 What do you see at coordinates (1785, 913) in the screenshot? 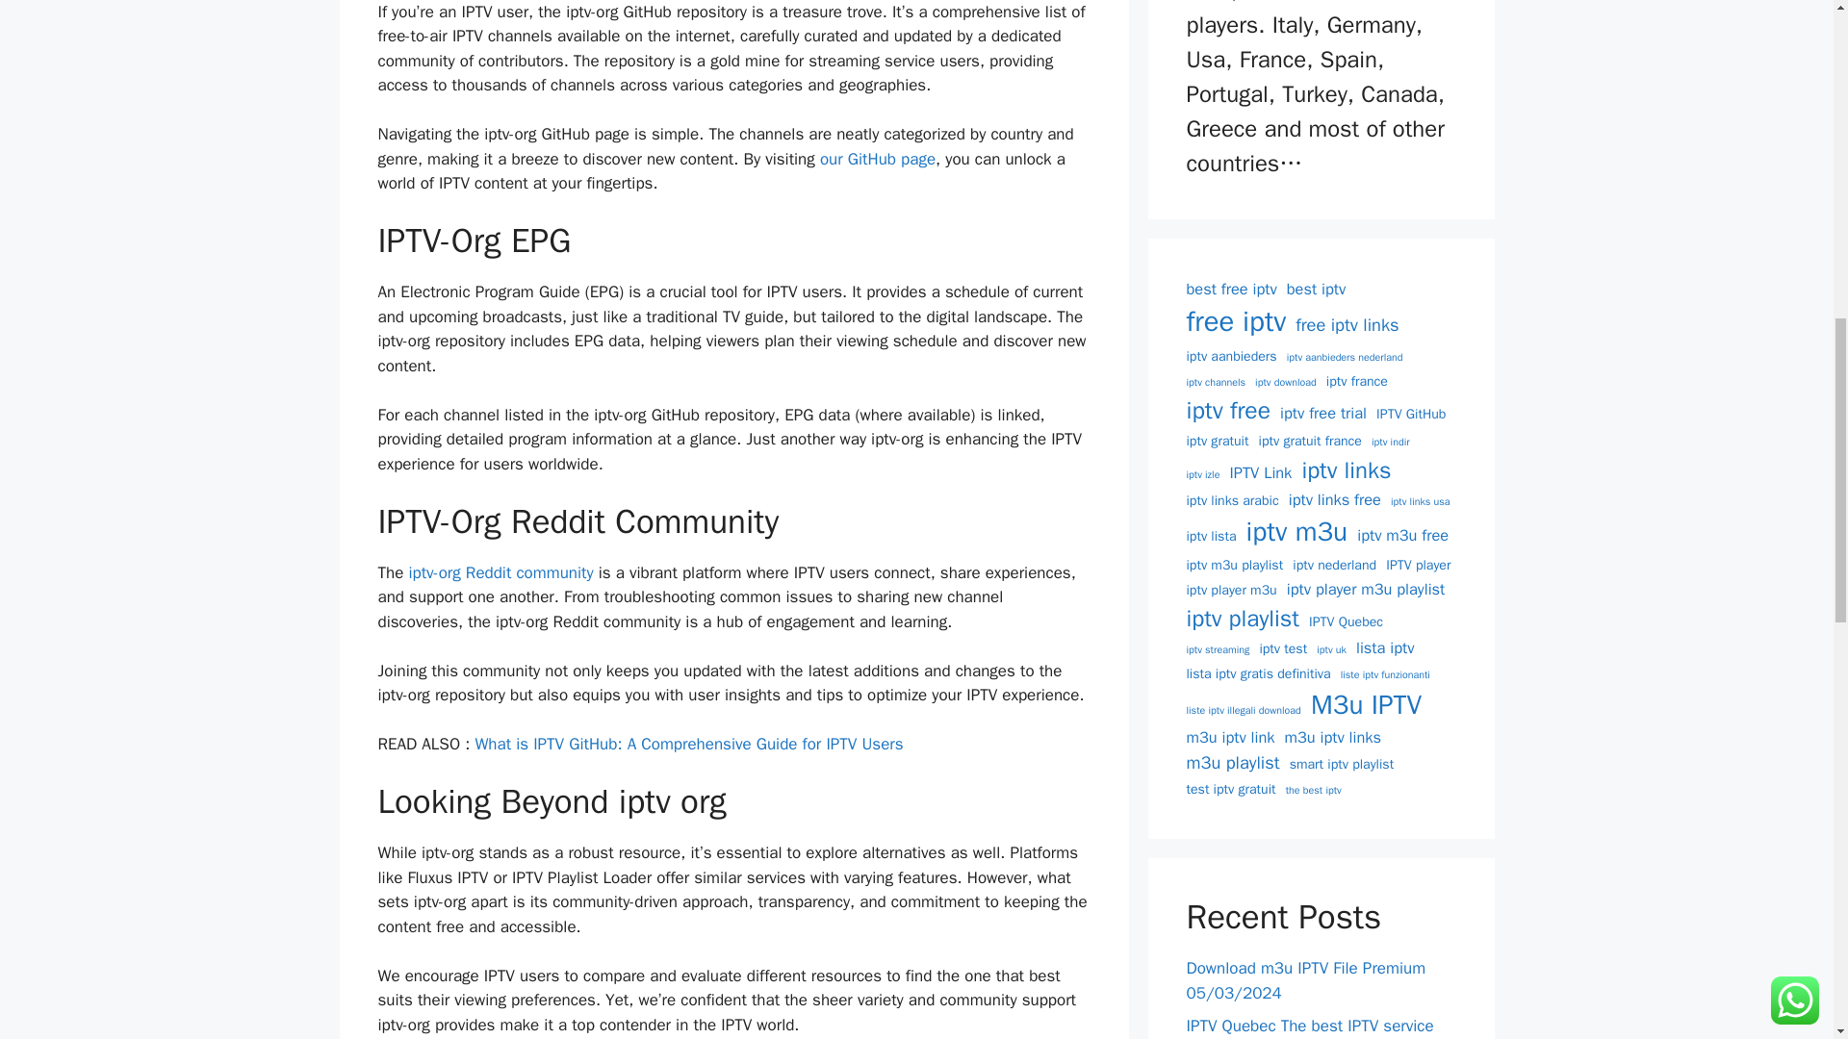
I see `Scroll back to top` at bounding box center [1785, 913].